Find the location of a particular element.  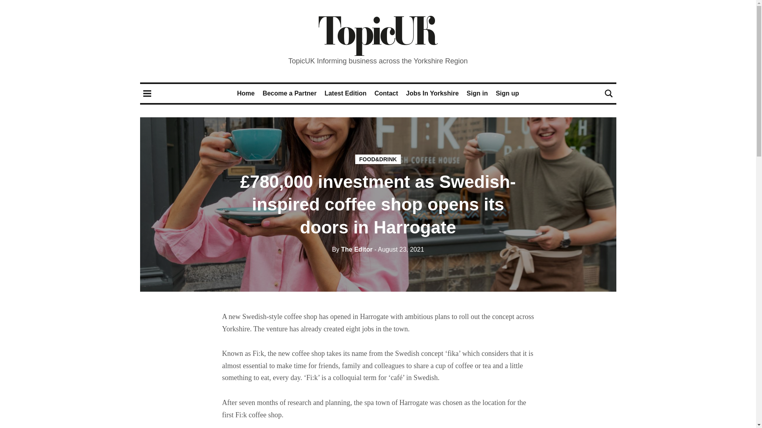

Become a Partner is located at coordinates (290, 93).